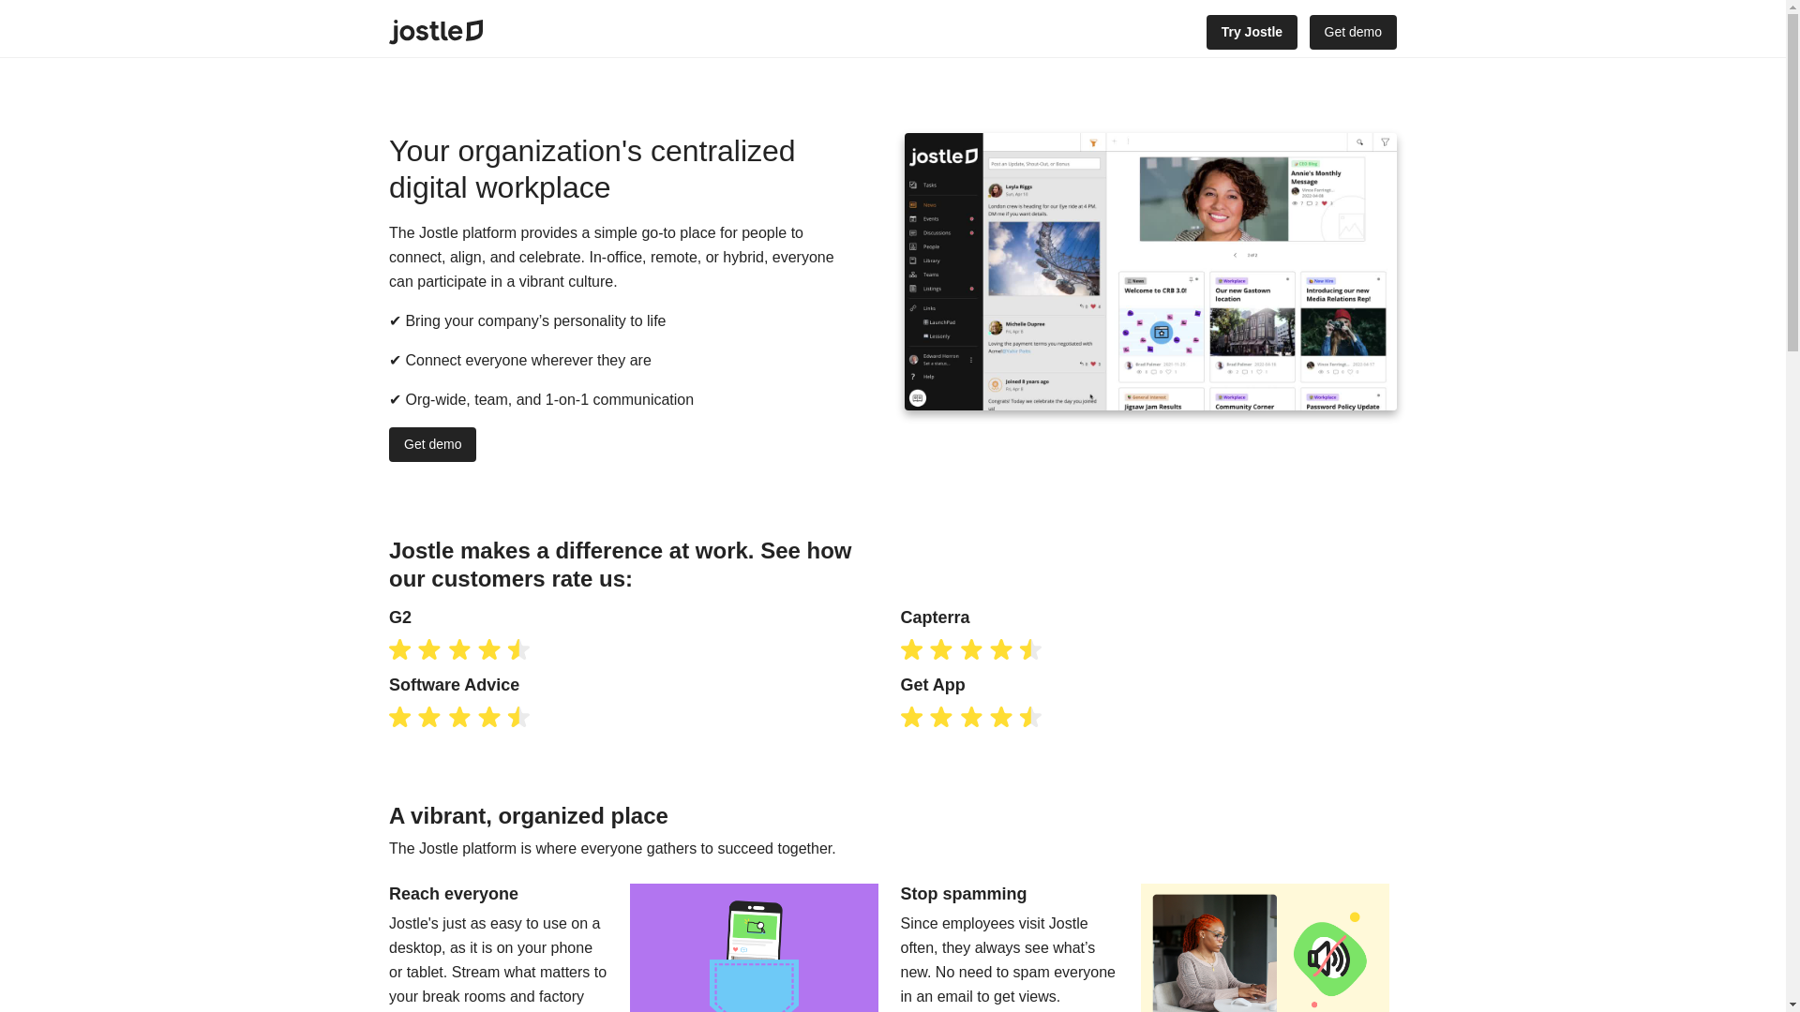 The height and width of the screenshot is (1012, 1800). What do you see at coordinates (1353, 32) in the screenshot?
I see `Get demo` at bounding box center [1353, 32].